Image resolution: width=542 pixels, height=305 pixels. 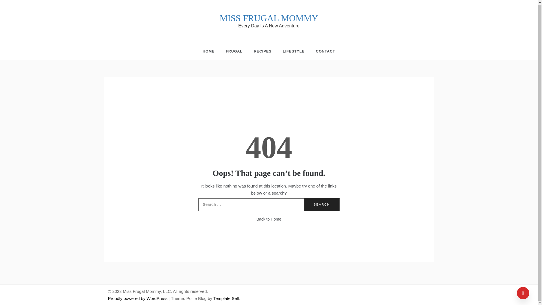 What do you see at coordinates (322, 204) in the screenshot?
I see `Search` at bounding box center [322, 204].